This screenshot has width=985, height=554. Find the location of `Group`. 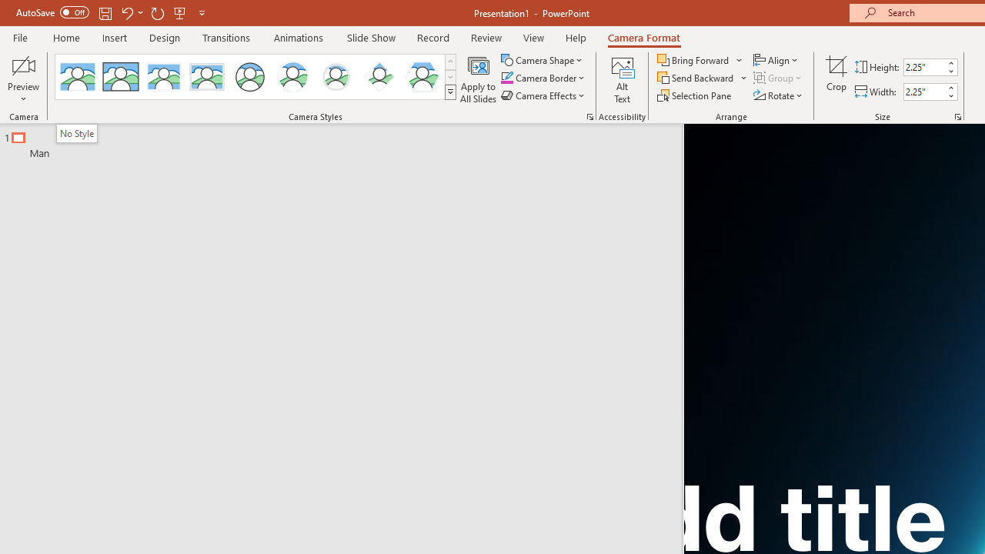

Group is located at coordinates (779, 78).